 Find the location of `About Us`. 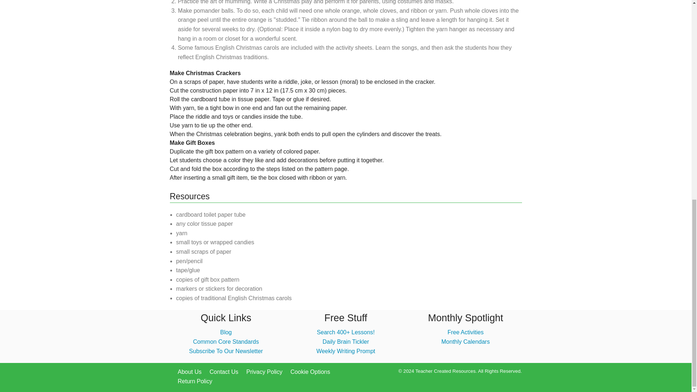

About Us is located at coordinates (189, 372).